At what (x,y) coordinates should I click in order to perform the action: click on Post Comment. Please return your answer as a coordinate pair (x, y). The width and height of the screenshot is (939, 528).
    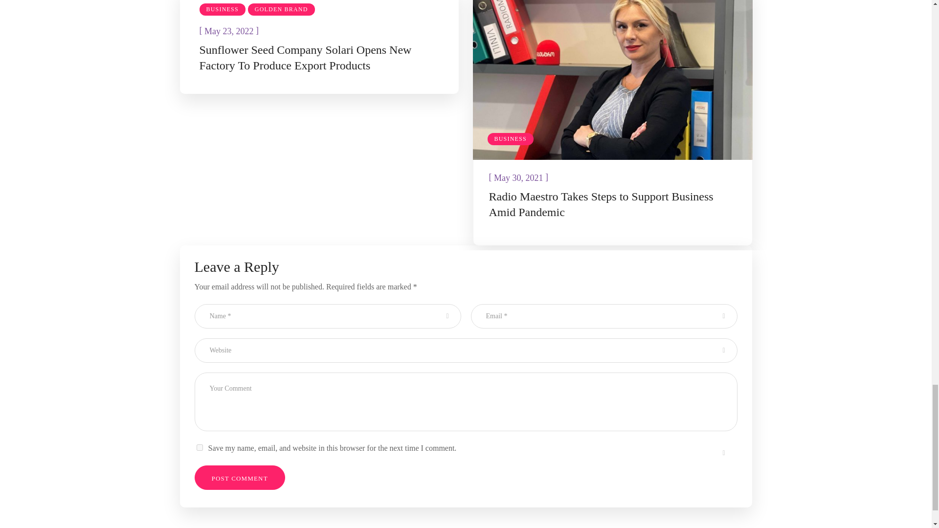
    Looking at the image, I should click on (240, 477).